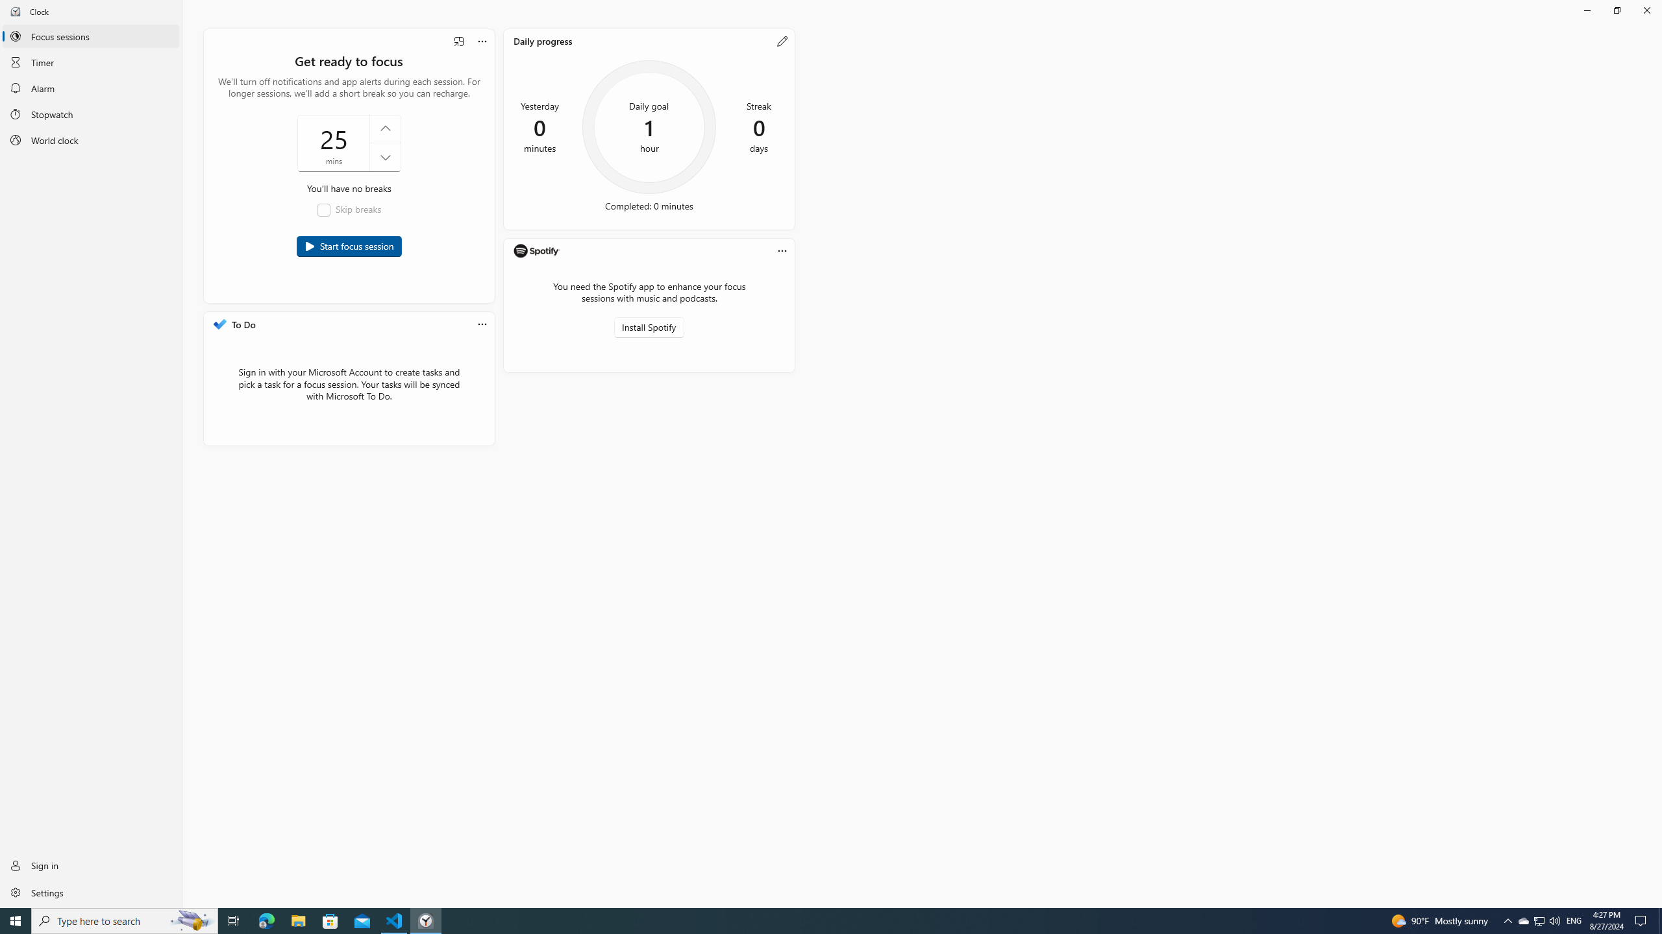 Image resolution: width=1662 pixels, height=934 pixels. What do you see at coordinates (782, 251) in the screenshot?
I see `See more` at bounding box center [782, 251].